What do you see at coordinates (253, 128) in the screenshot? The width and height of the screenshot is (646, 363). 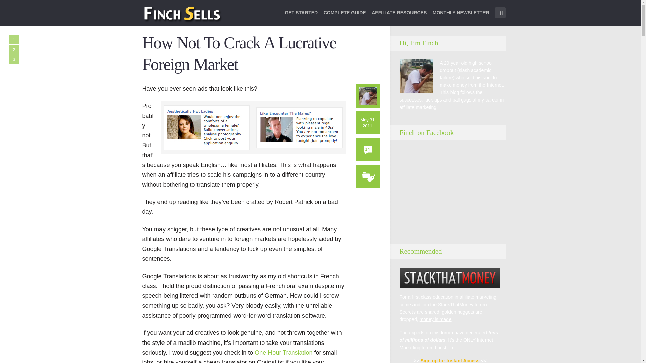 I see `bad-facebook-translations` at bounding box center [253, 128].